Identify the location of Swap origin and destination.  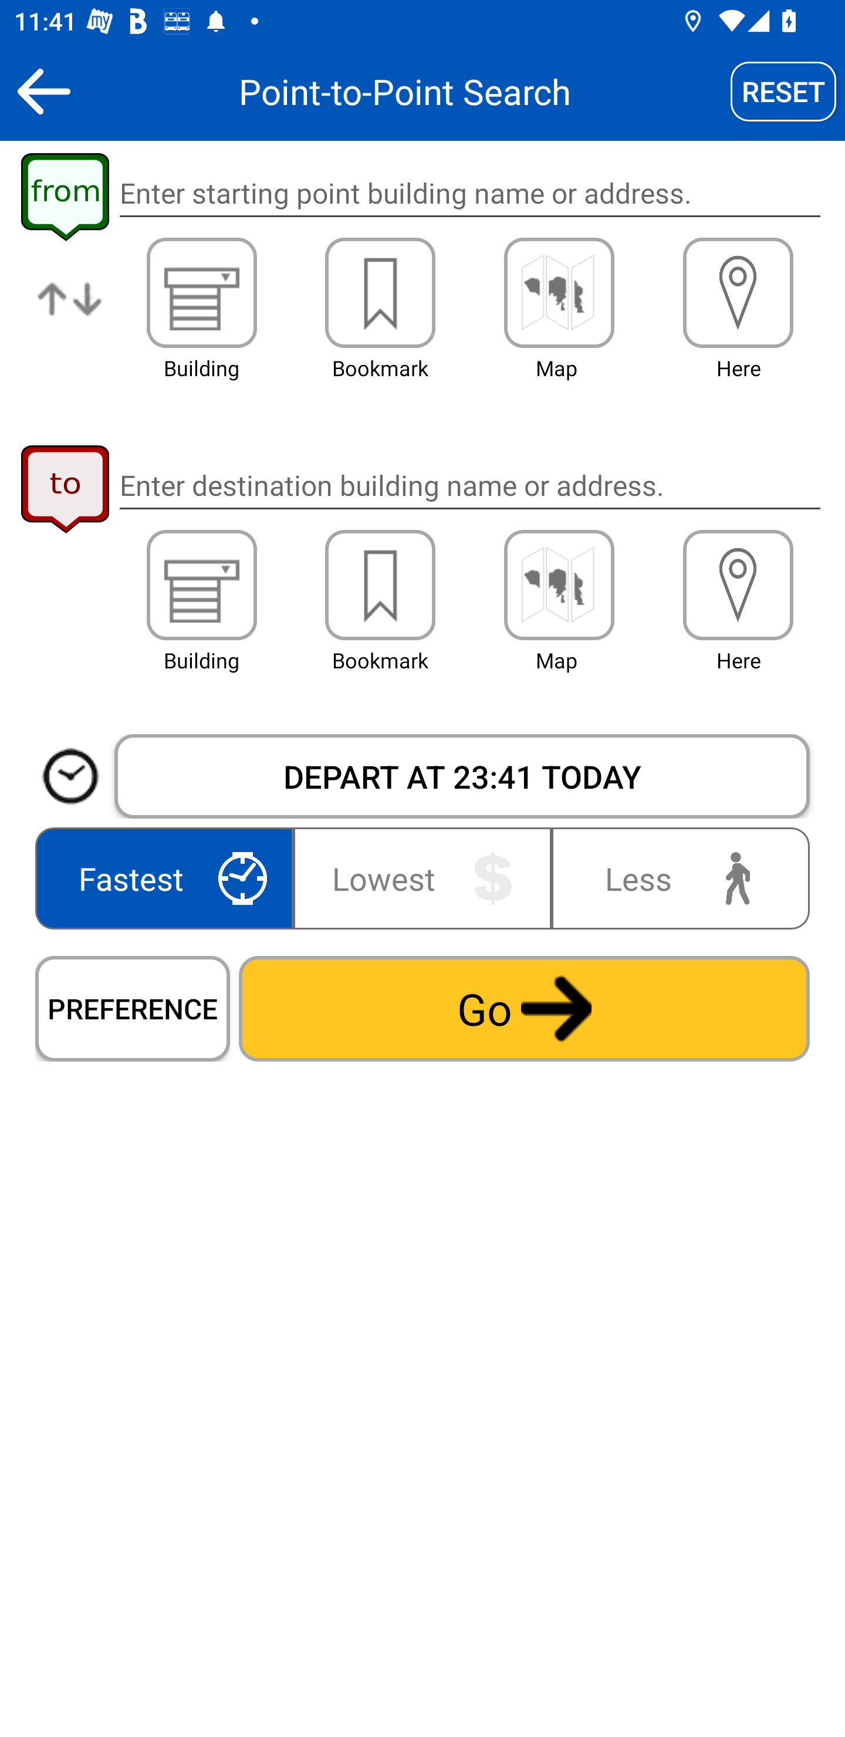
(70, 315).